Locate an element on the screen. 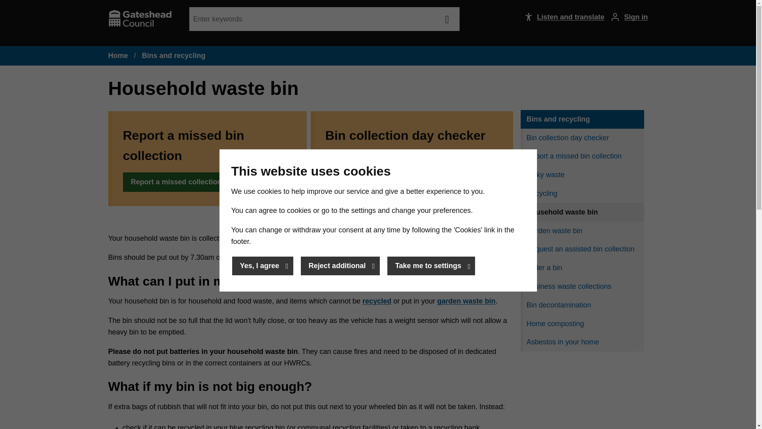 The width and height of the screenshot is (762, 429). Find out your next bin collection date is located at coordinates (397, 162).